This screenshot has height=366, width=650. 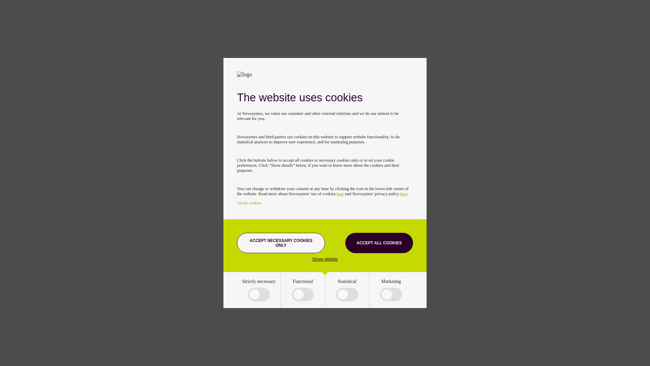 I want to click on ACCEPT NECESSARY COOKIES ONLY, so click(x=281, y=243).